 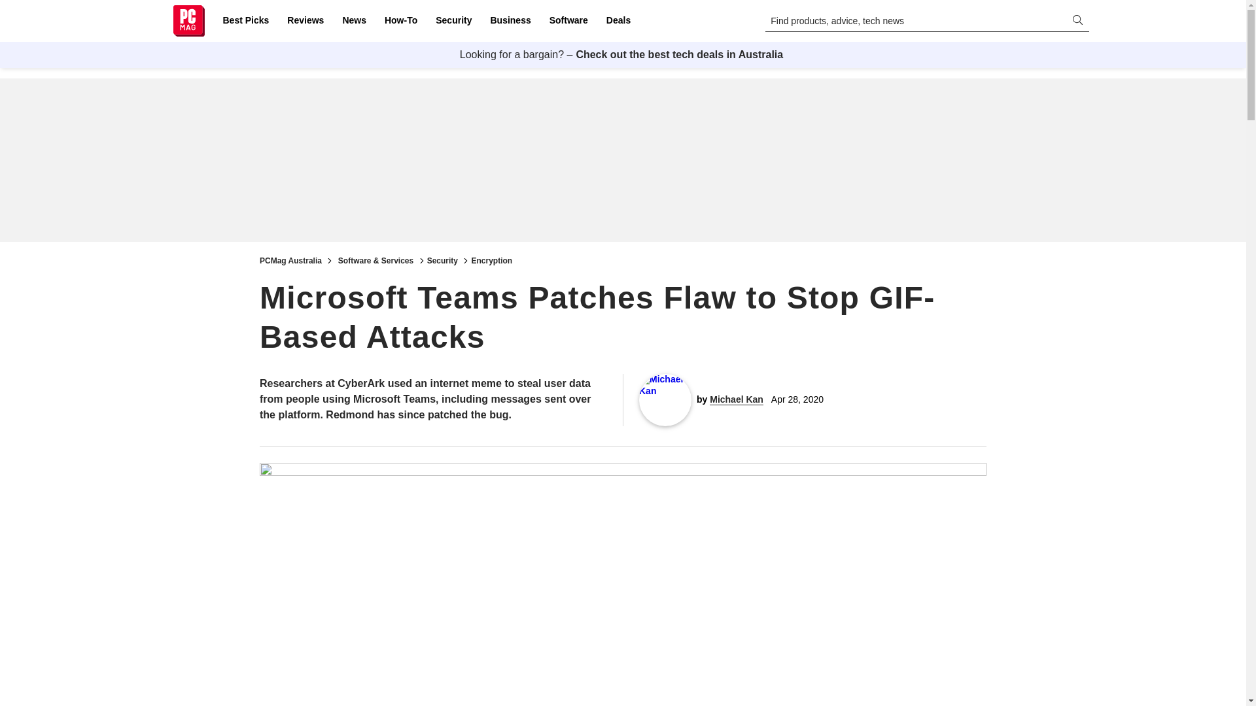 What do you see at coordinates (305, 21) in the screenshot?
I see `Reviews` at bounding box center [305, 21].